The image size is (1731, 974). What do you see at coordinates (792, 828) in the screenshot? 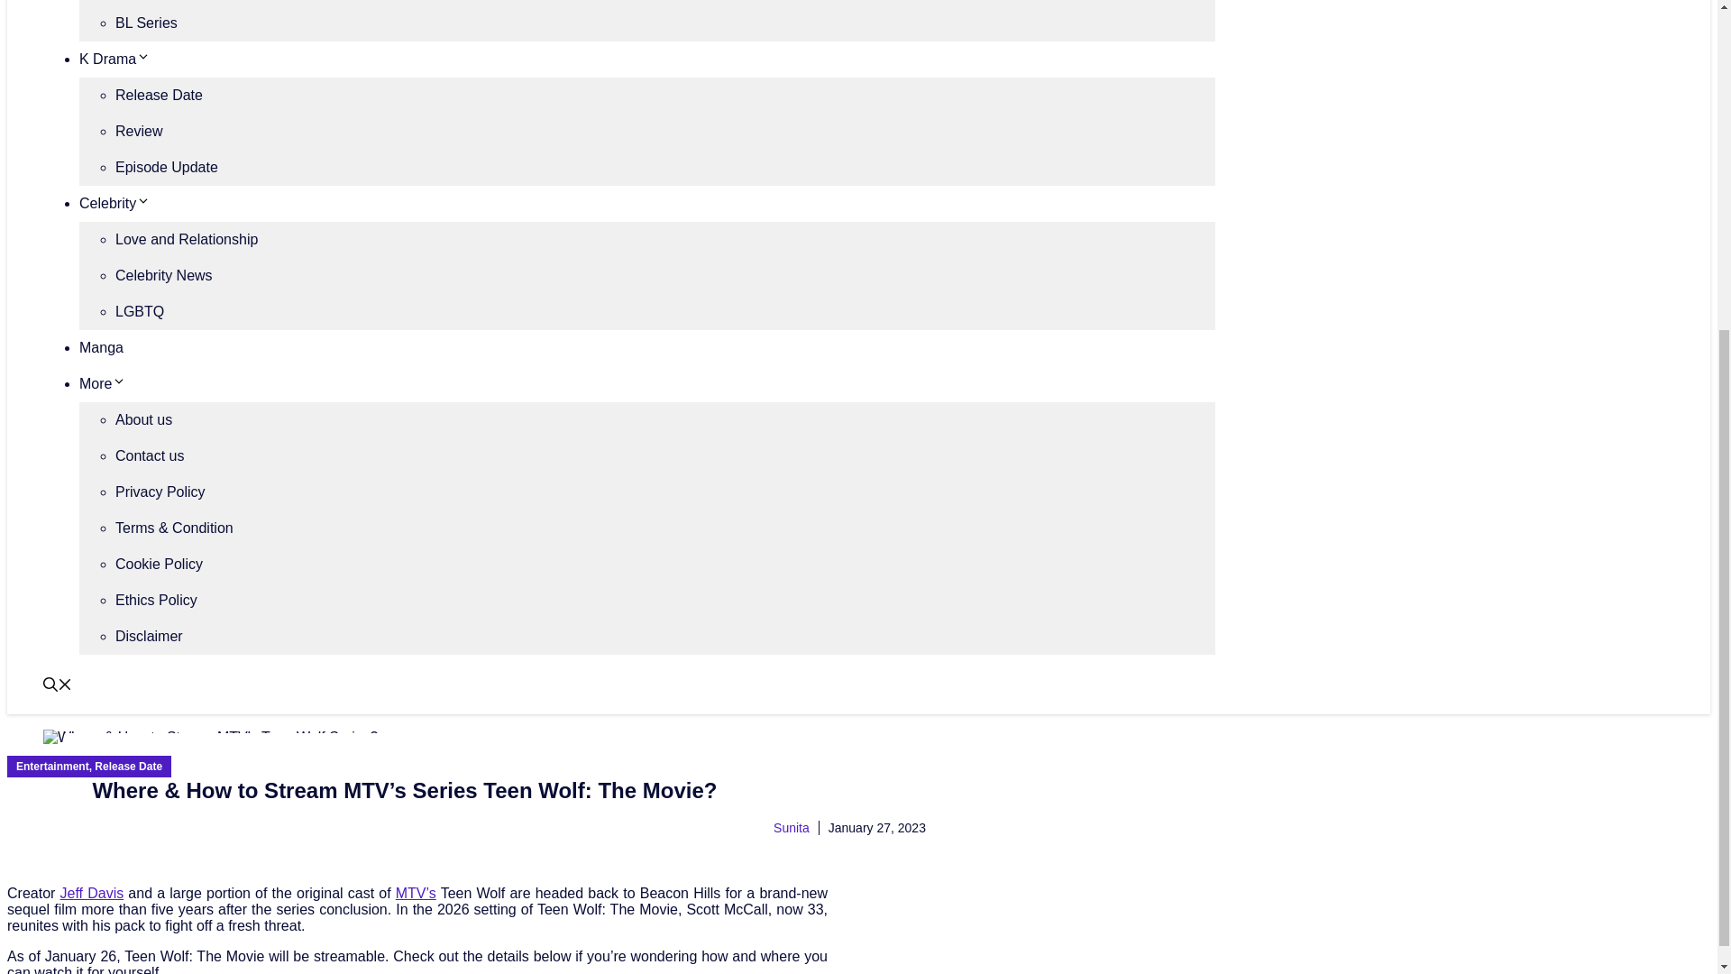
I see `Sunita` at bounding box center [792, 828].